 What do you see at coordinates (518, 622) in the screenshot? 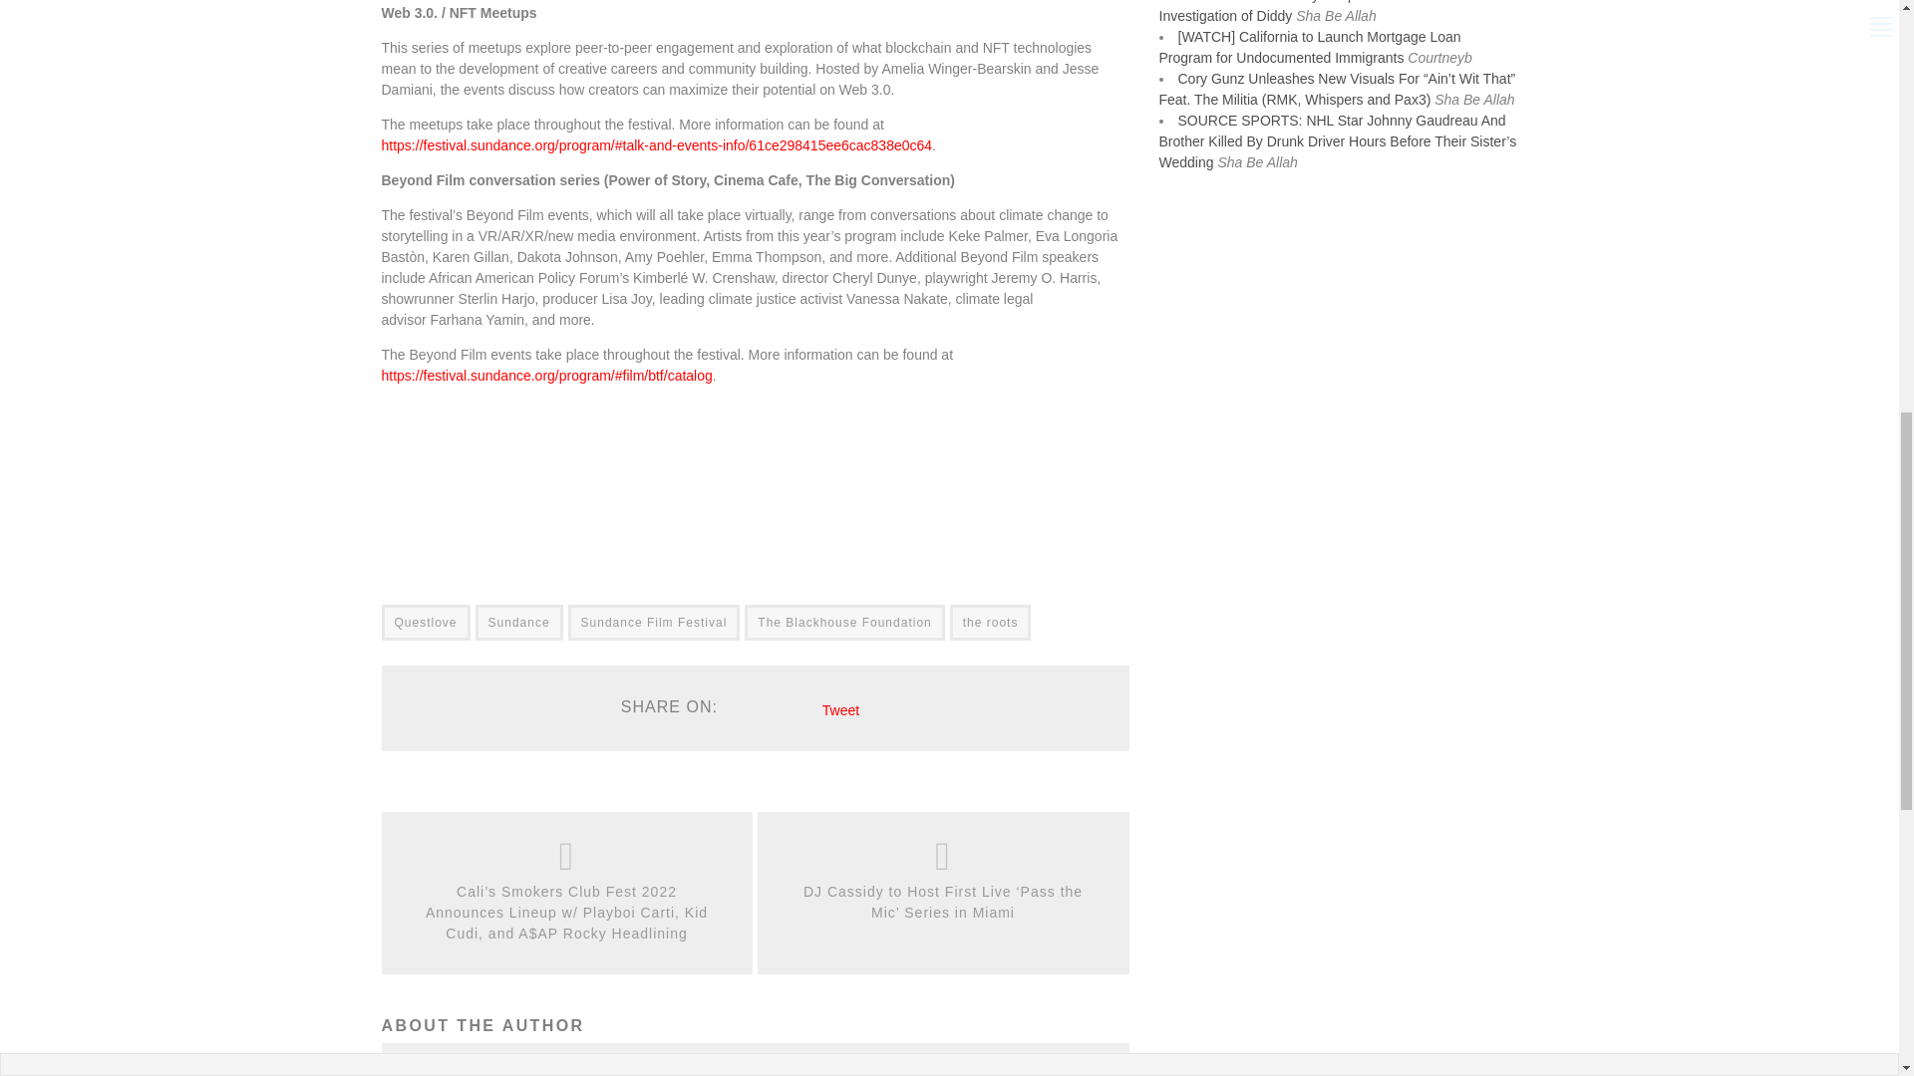
I see `Sundance` at bounding box center [518, 622].